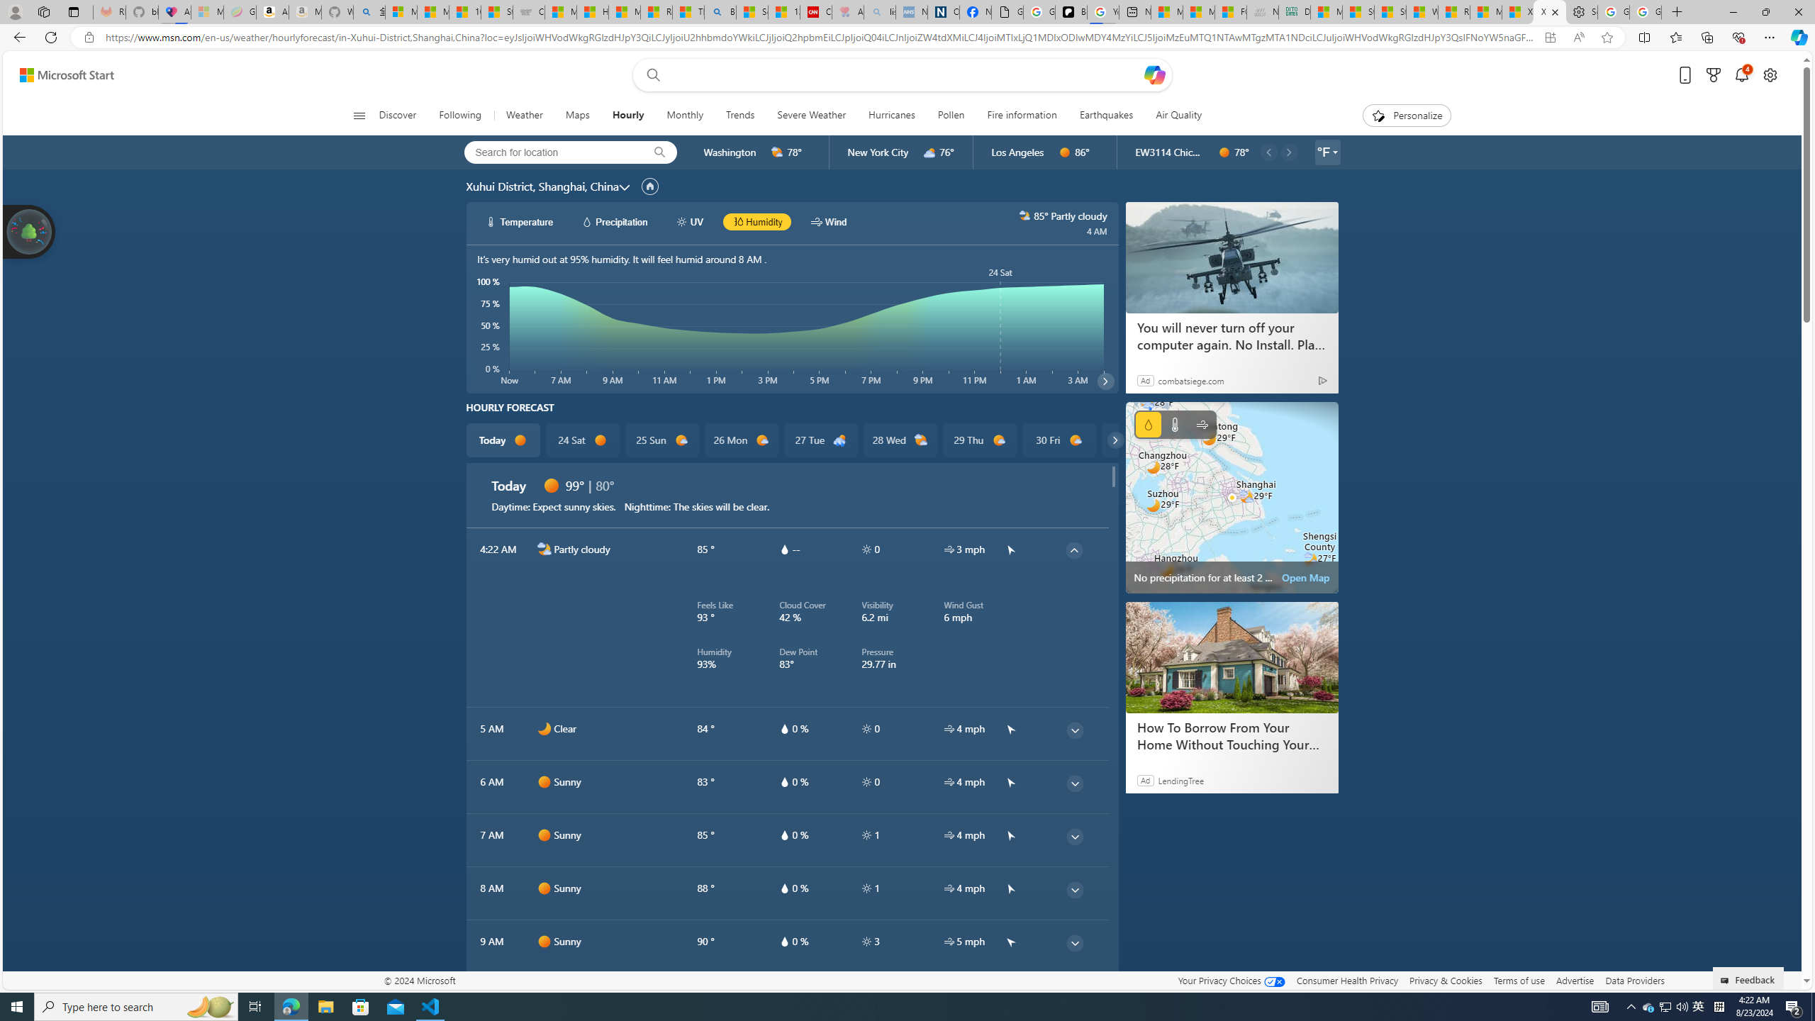 This screenshot has height=1021, width=1815. Describe the element at coordinates (949, 941) in the screenshot. I see `hourlyTable/wind` at that location.